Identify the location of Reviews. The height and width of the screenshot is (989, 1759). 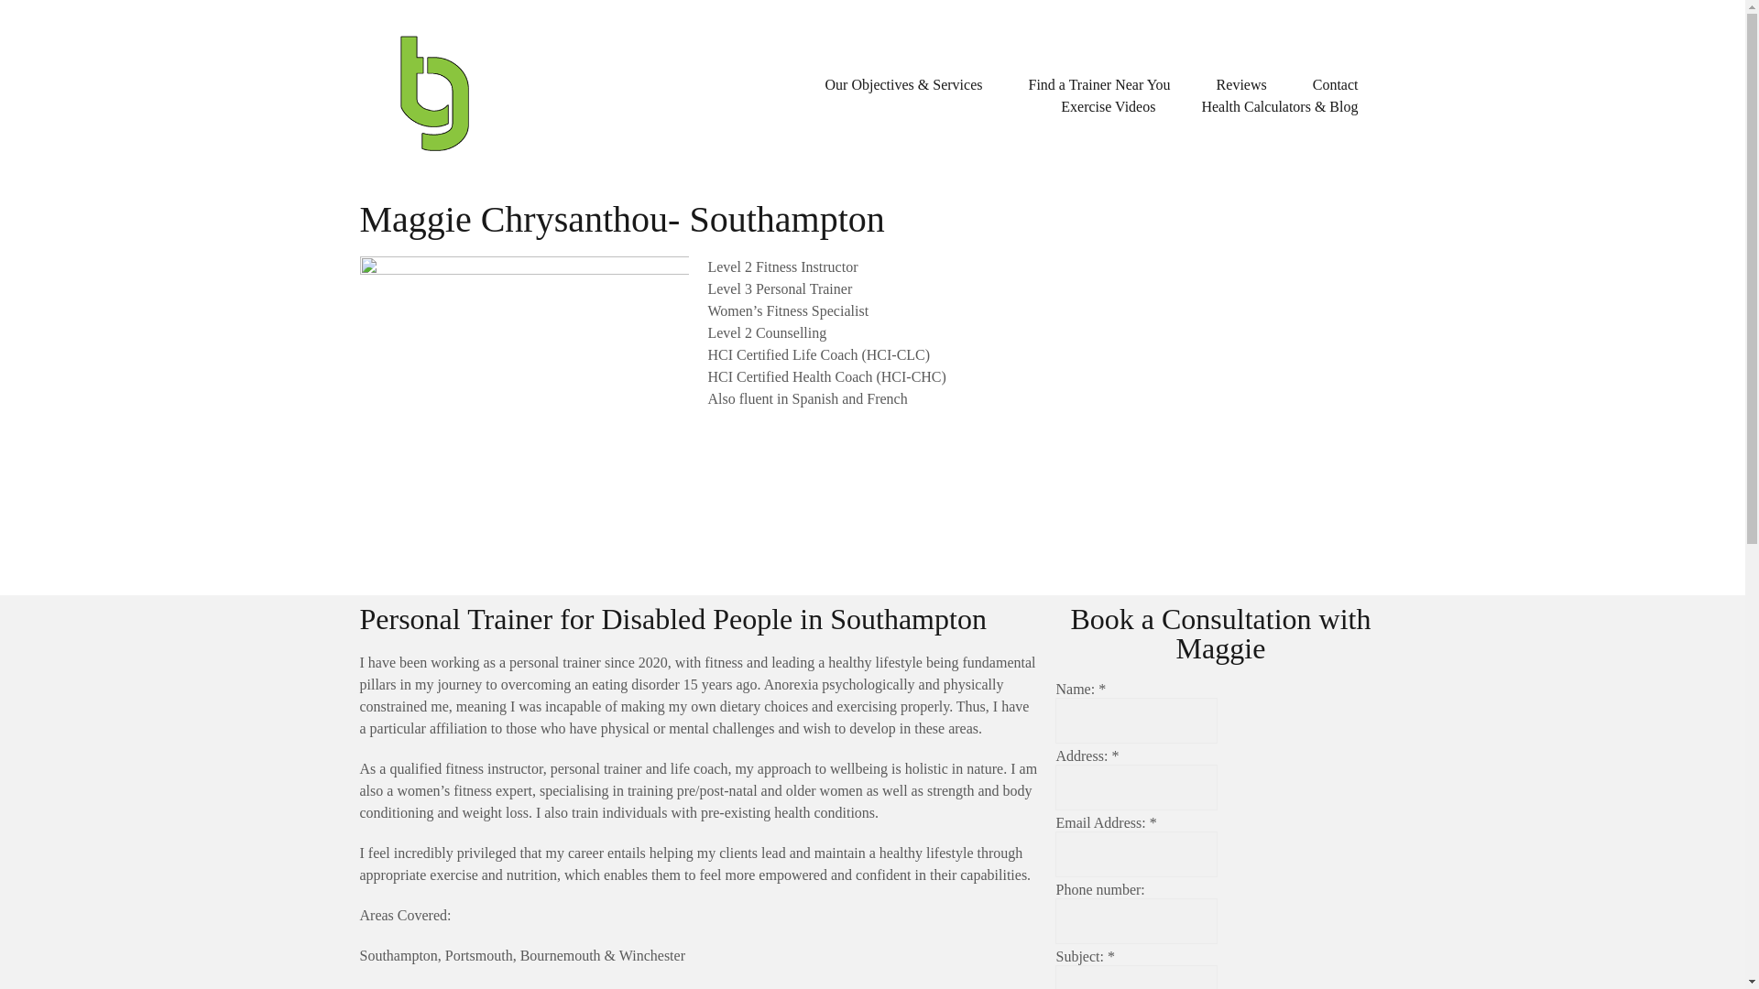
(1241, 84).